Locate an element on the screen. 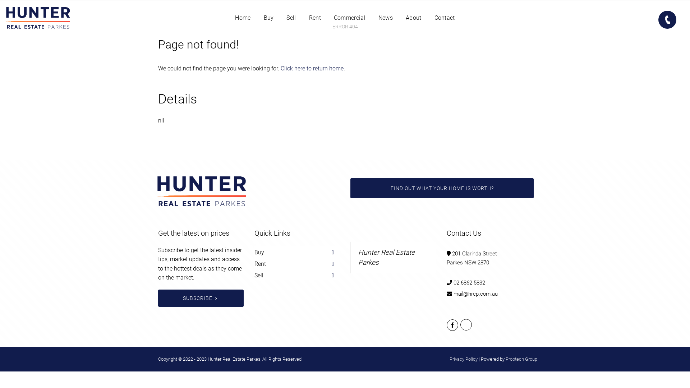 Image resolution: width=690 pixels, height=388 pixels. Proptech Group is located at coordinates (521, 359).